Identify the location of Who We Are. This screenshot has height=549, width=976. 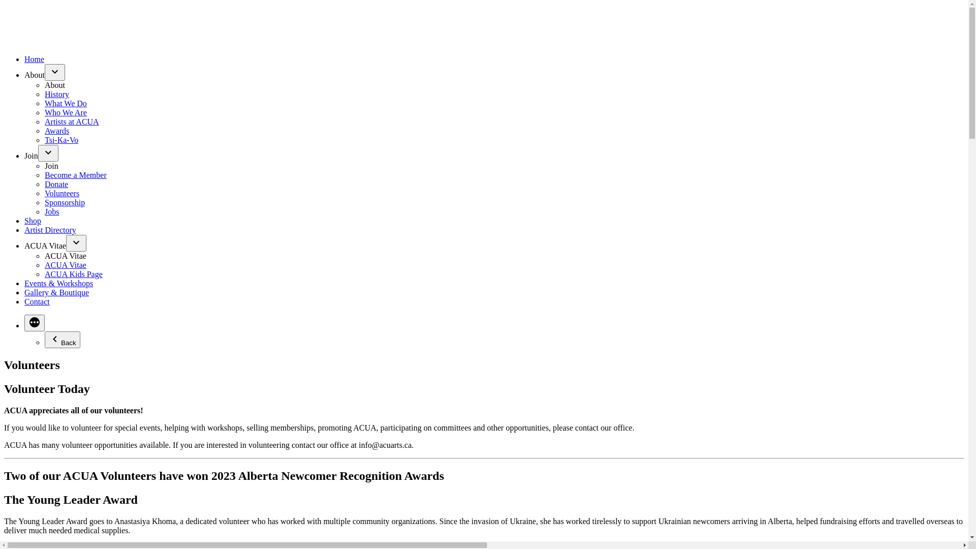
(66, 113).